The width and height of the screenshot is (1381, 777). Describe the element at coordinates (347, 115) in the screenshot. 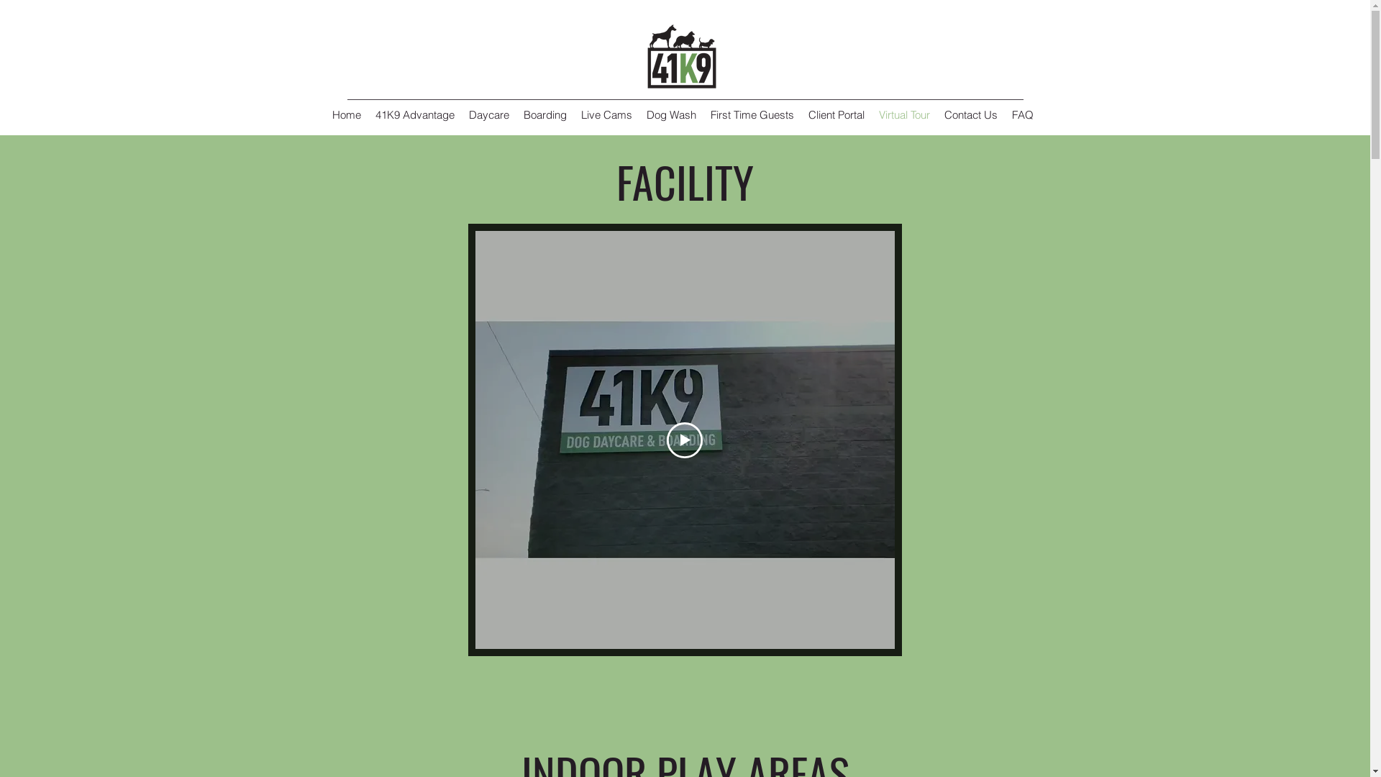

I see `Home` at that location.